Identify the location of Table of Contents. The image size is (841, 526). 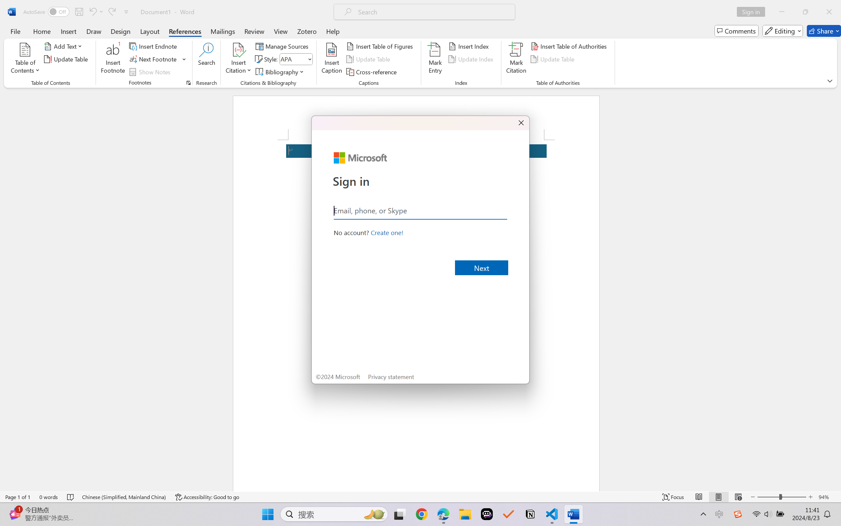
(26, 59).